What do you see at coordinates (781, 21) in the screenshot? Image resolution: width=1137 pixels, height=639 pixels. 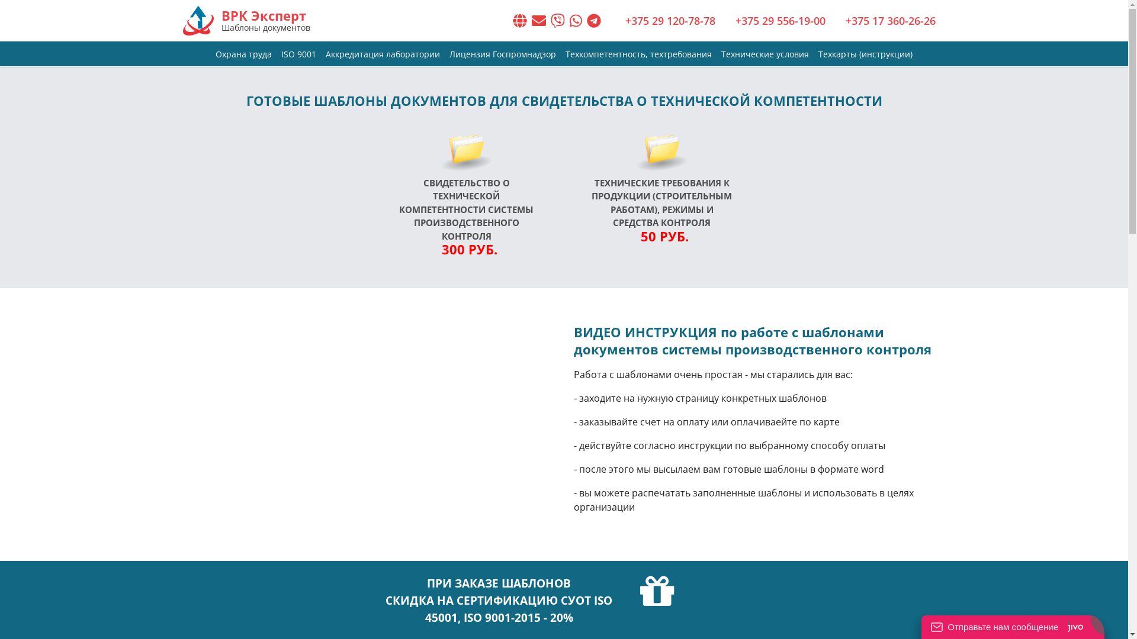 I see `+375 29 556-19-00` at bounding box center [781, 21].